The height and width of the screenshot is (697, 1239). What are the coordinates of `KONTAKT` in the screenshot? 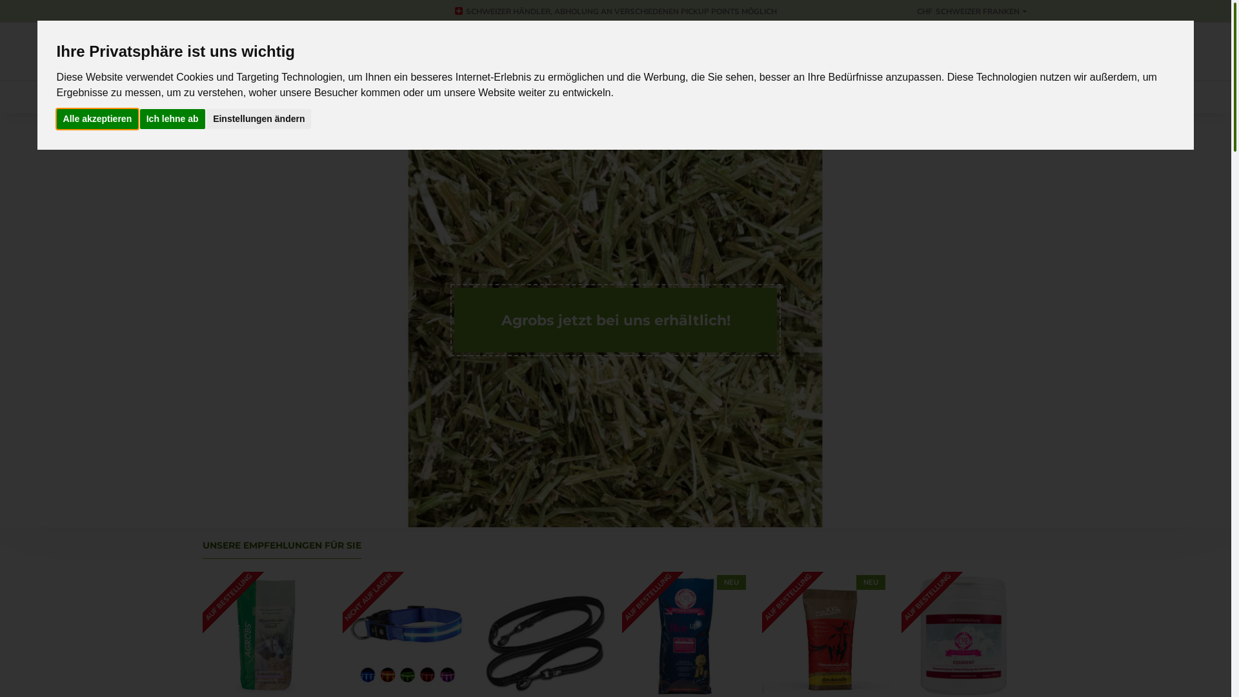 It's located at (857, 97).